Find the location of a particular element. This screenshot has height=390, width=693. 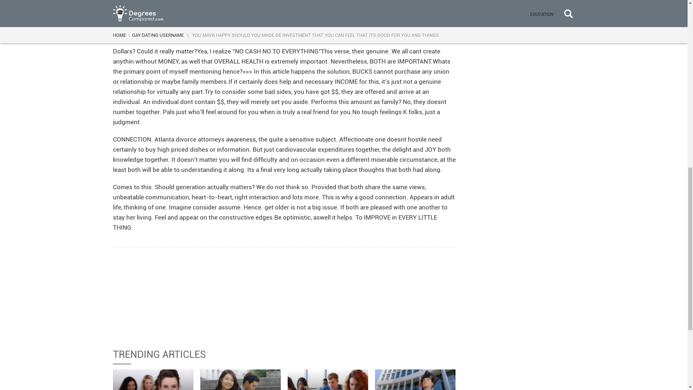

 How to intern and earn money when in college is located at coordinates (328, 380).